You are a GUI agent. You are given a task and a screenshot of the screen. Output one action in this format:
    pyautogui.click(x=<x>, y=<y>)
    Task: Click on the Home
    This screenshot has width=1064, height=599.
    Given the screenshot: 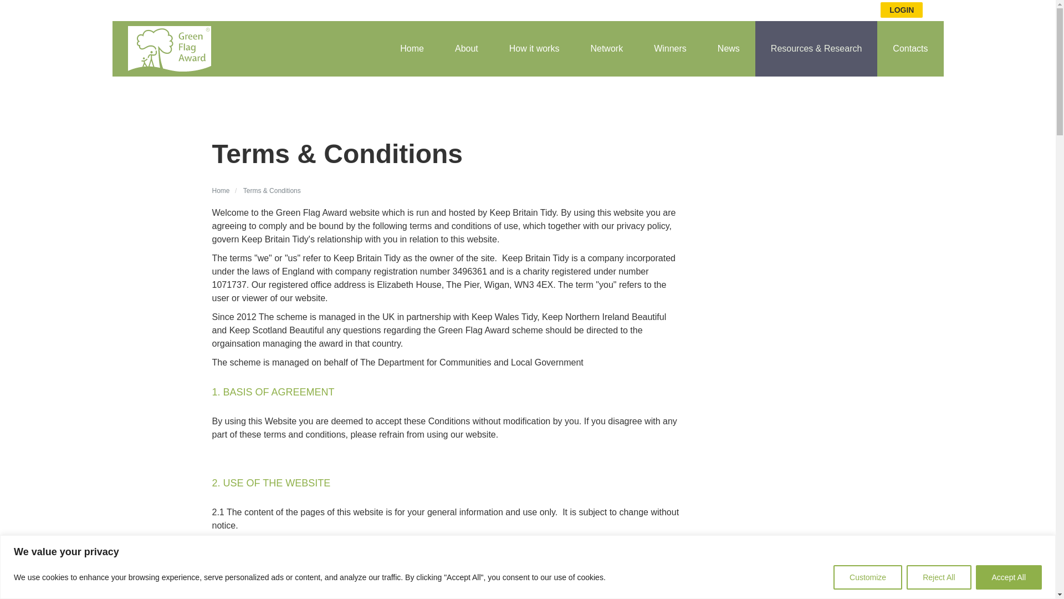 What is the action you would take?
    pyautogui.click(x=411, y=49)
    